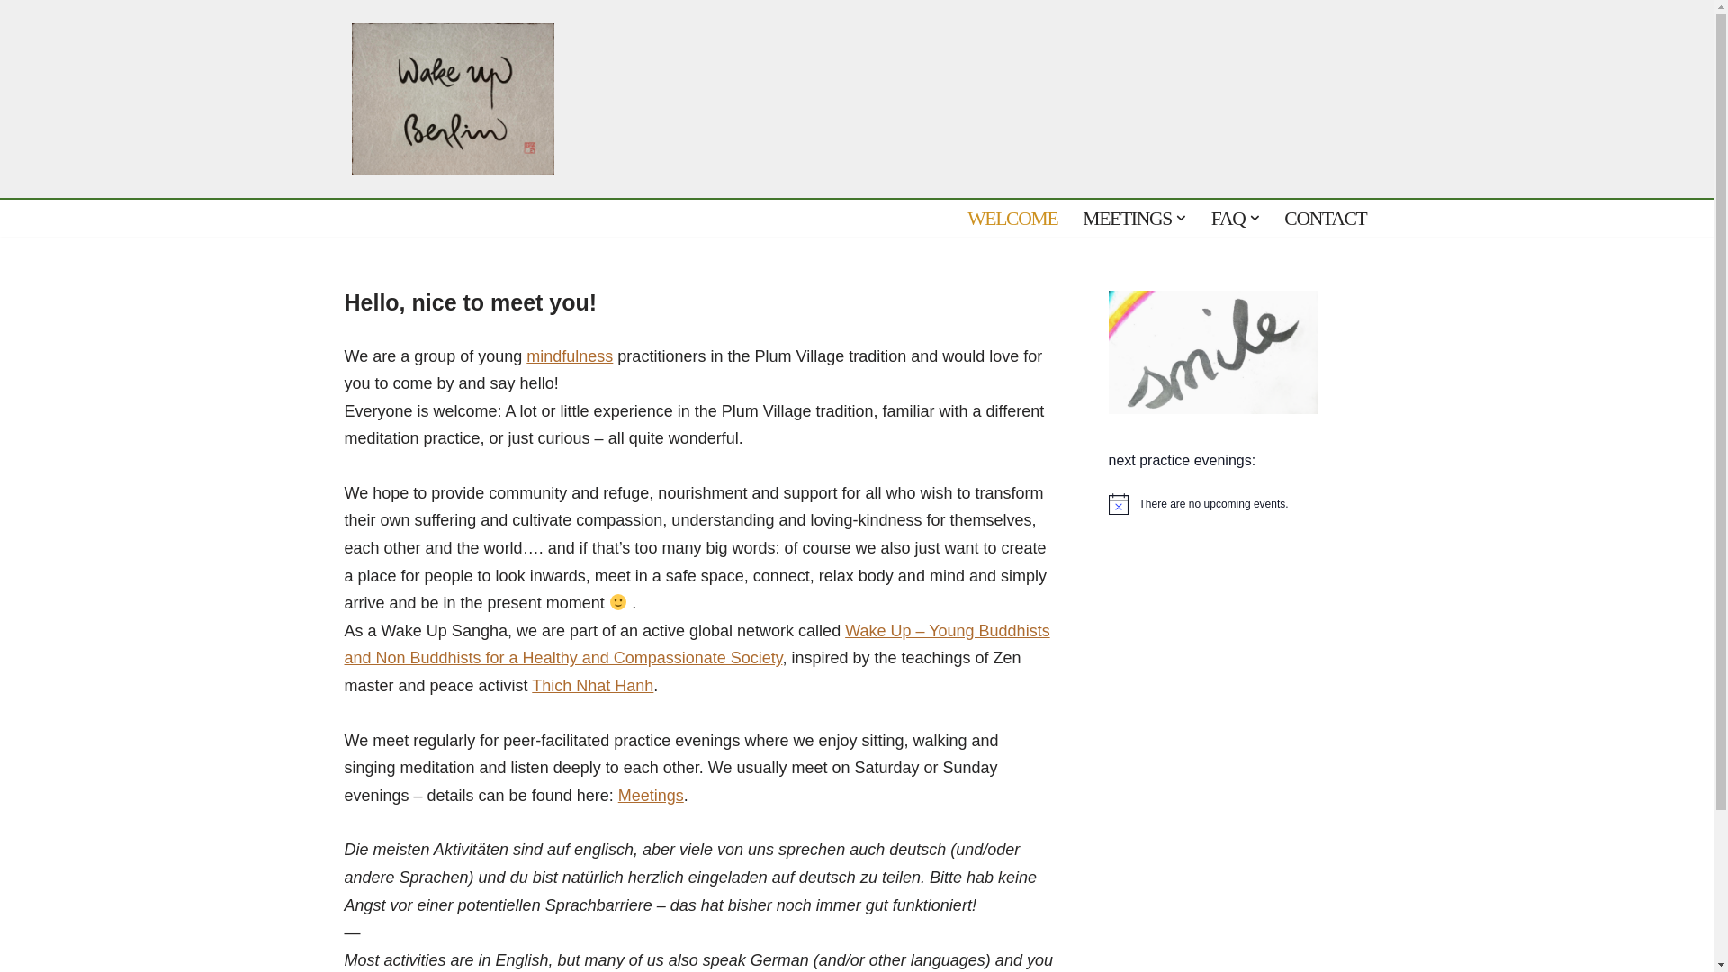 This screenshot has width=1728, height=972. Describe the element at coordinates (1127, 218) in the screenshot. I see `MEETINGS` at that location.